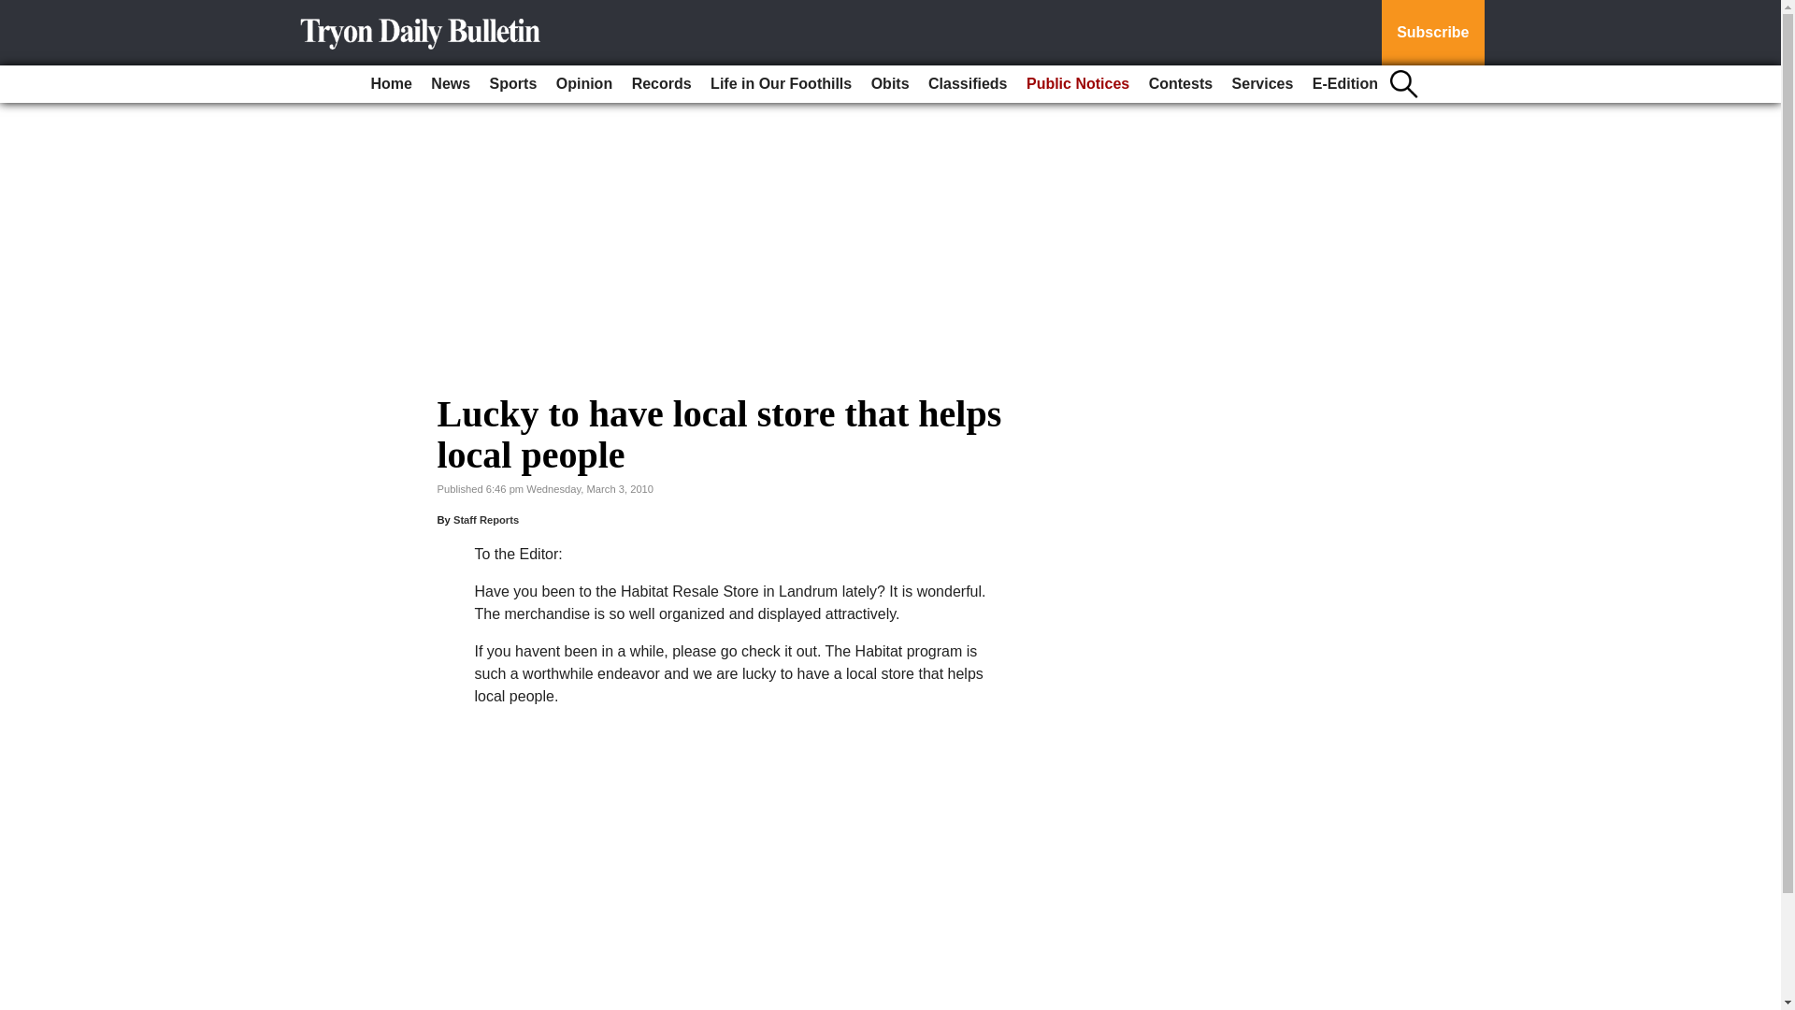  What do you see at coordinates (967, 84) in the screenshot?
I see `Classifieds` at bounding box center [967, 84].